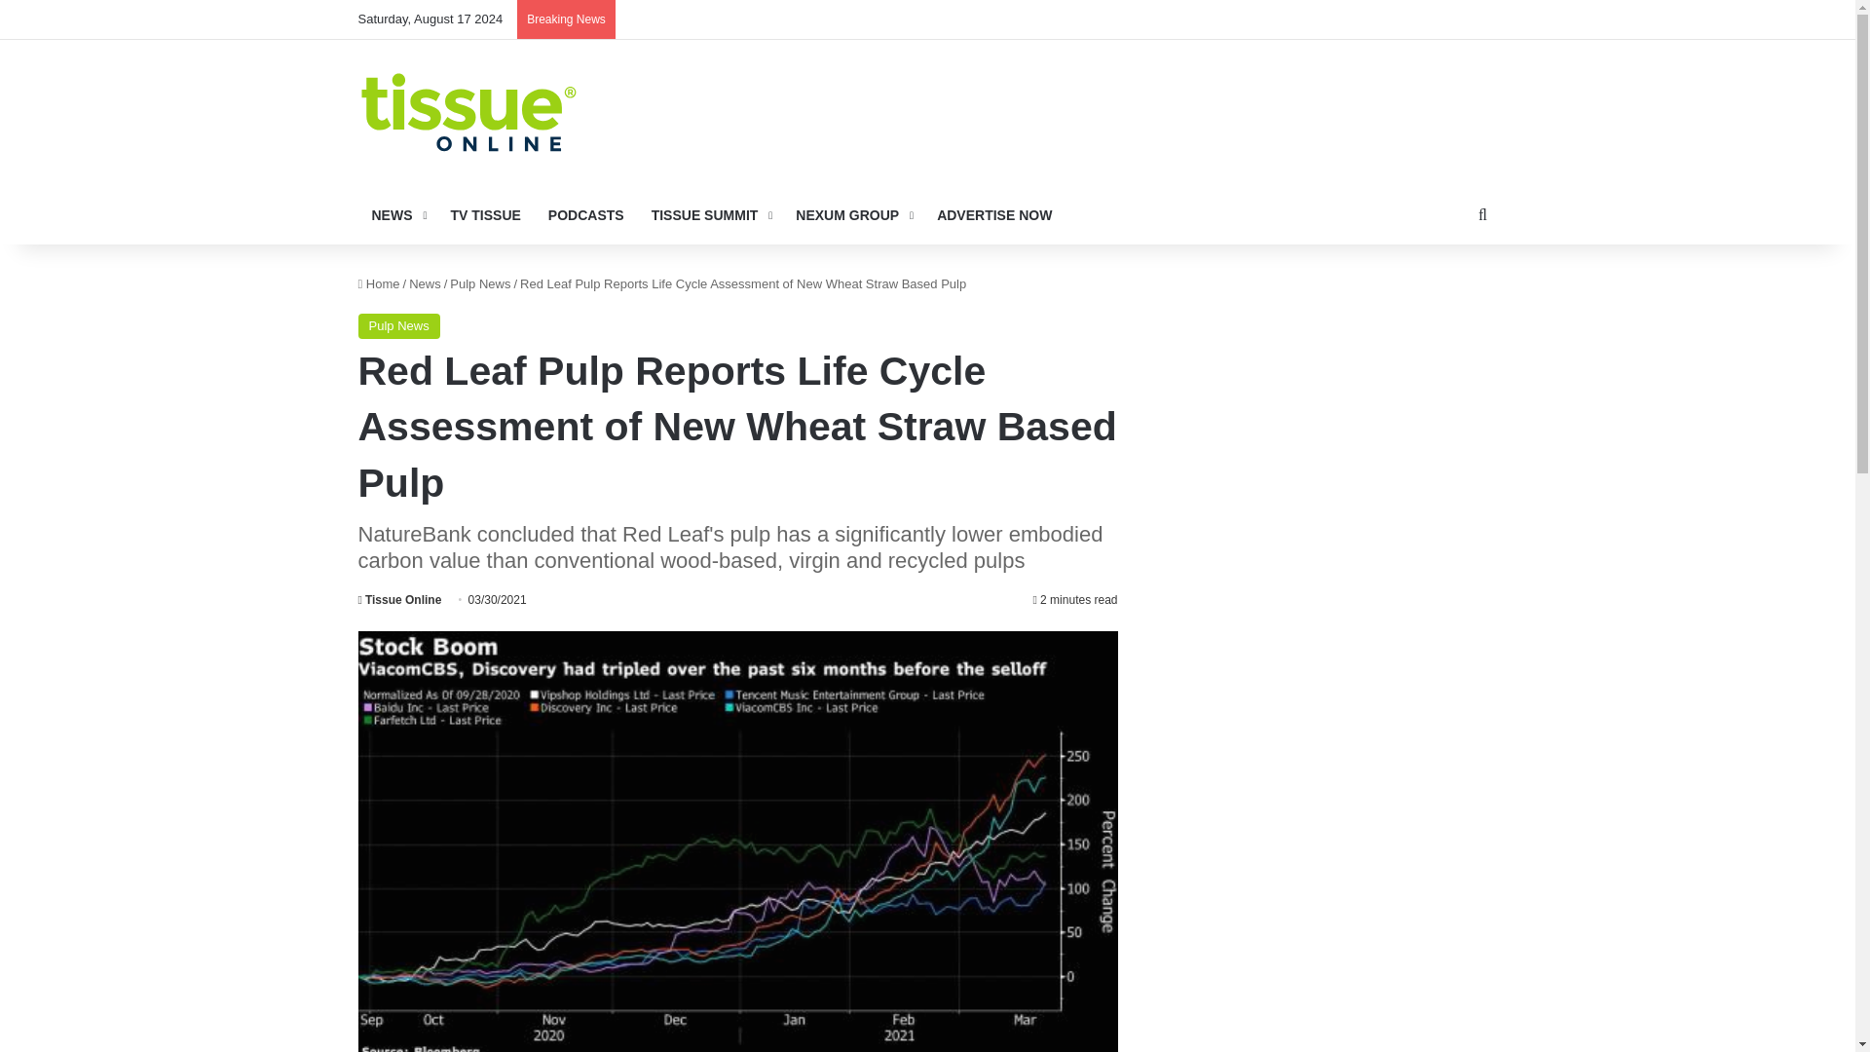 This screenshot has height=1052, width=1870. What do you see at coordinates (994, 214) in the screenshot?
I see `ADVERTISE NOW` at bounding box center [994, 214].